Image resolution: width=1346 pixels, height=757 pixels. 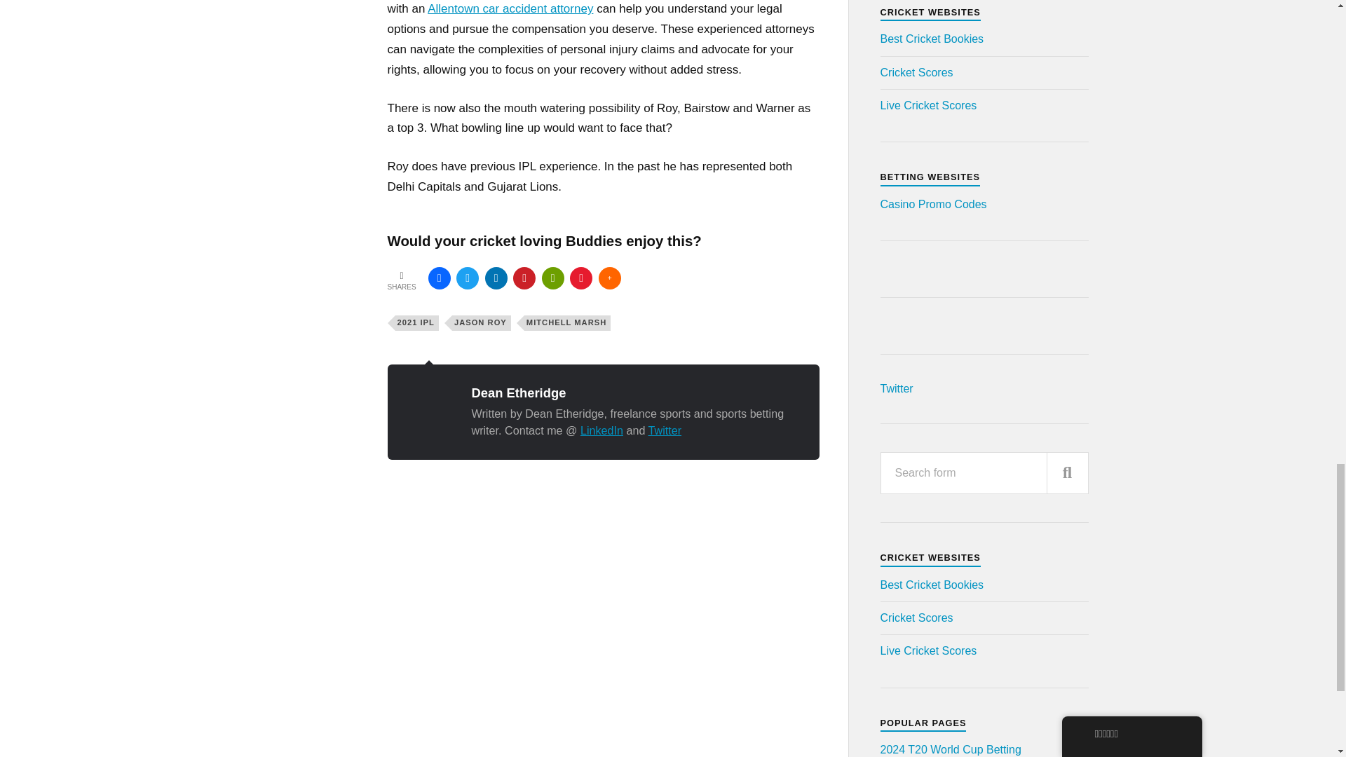 What do you see at coordinates (467, 278) in the screenshot?
I see `Tweet this !` at bounding box center [467, 278].